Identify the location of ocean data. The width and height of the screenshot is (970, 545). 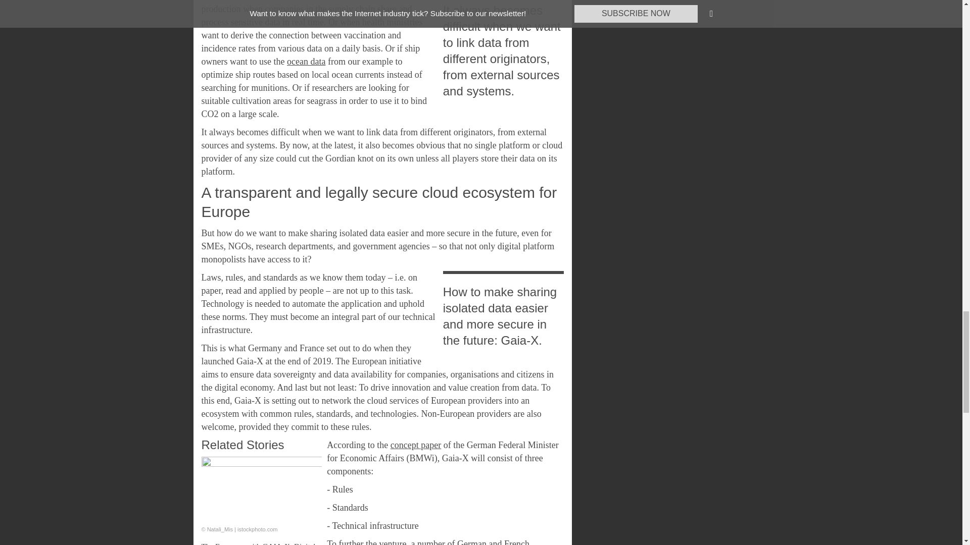
(306, 62).